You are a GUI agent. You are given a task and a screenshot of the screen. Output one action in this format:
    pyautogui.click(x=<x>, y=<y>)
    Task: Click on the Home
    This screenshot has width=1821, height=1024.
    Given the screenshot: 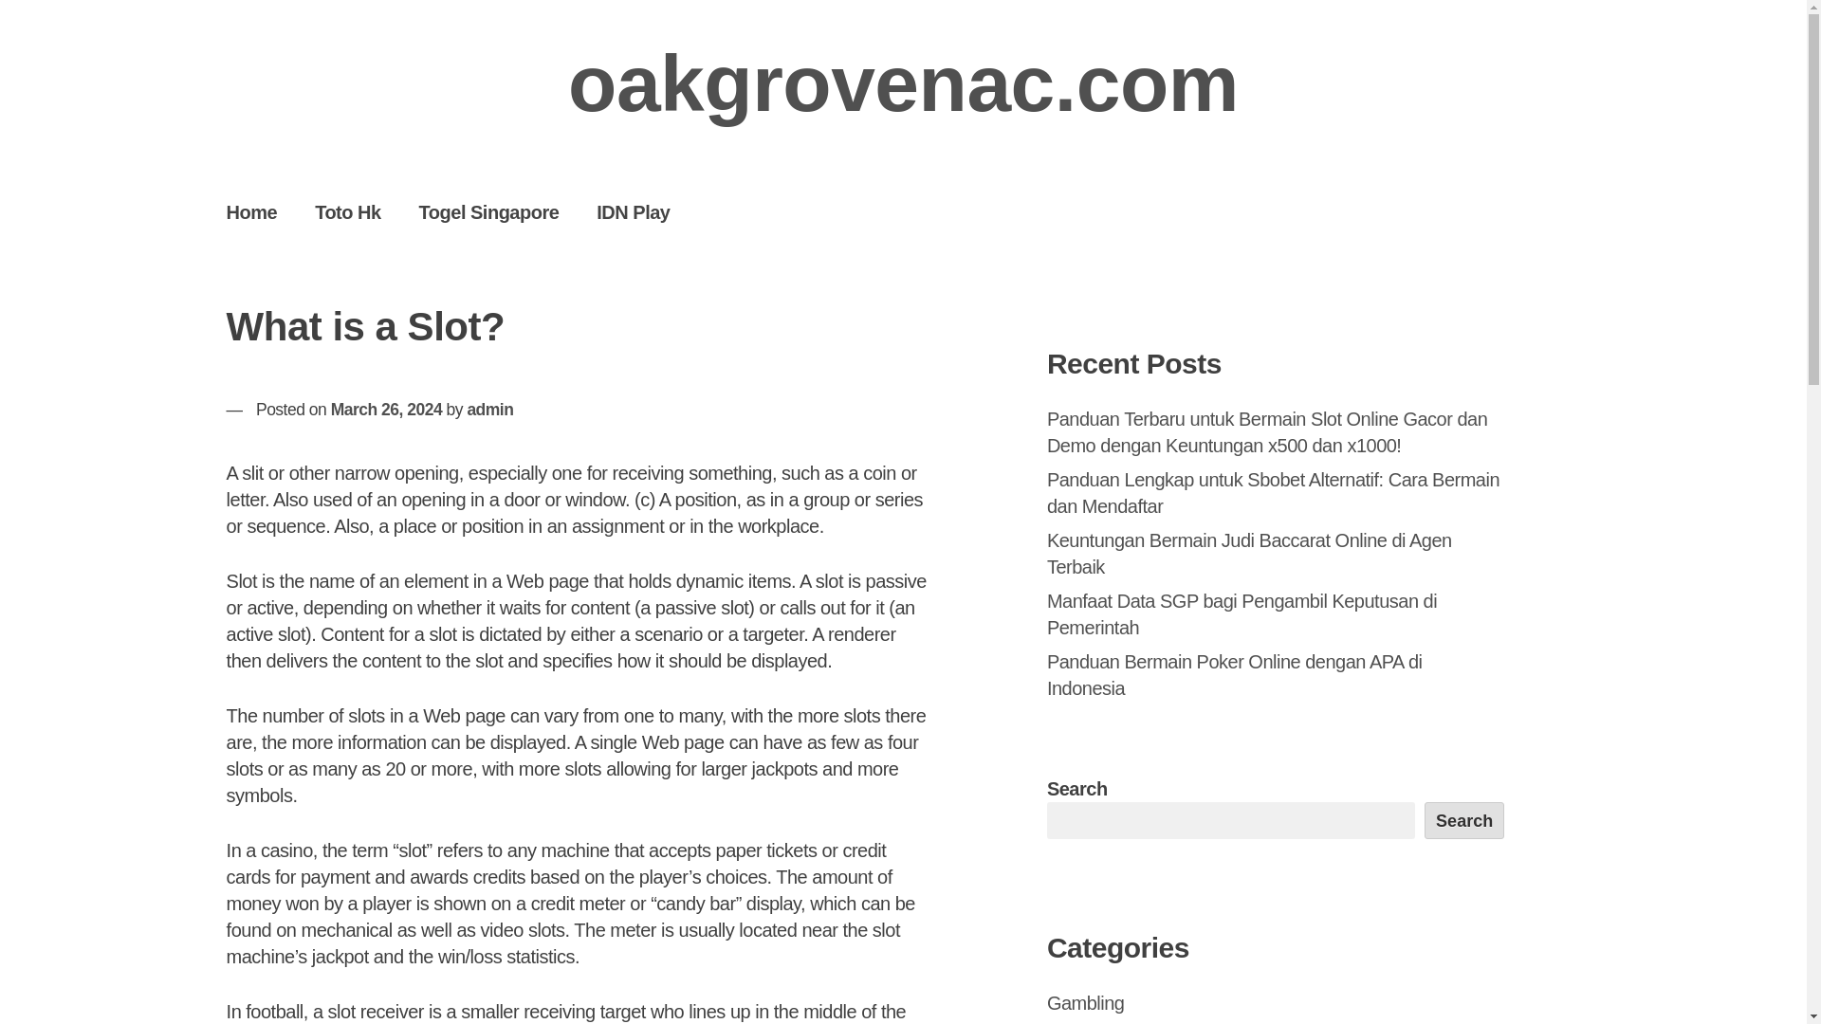 What is the action you would take?
    pyautogui.click(x=251, y=211)
    